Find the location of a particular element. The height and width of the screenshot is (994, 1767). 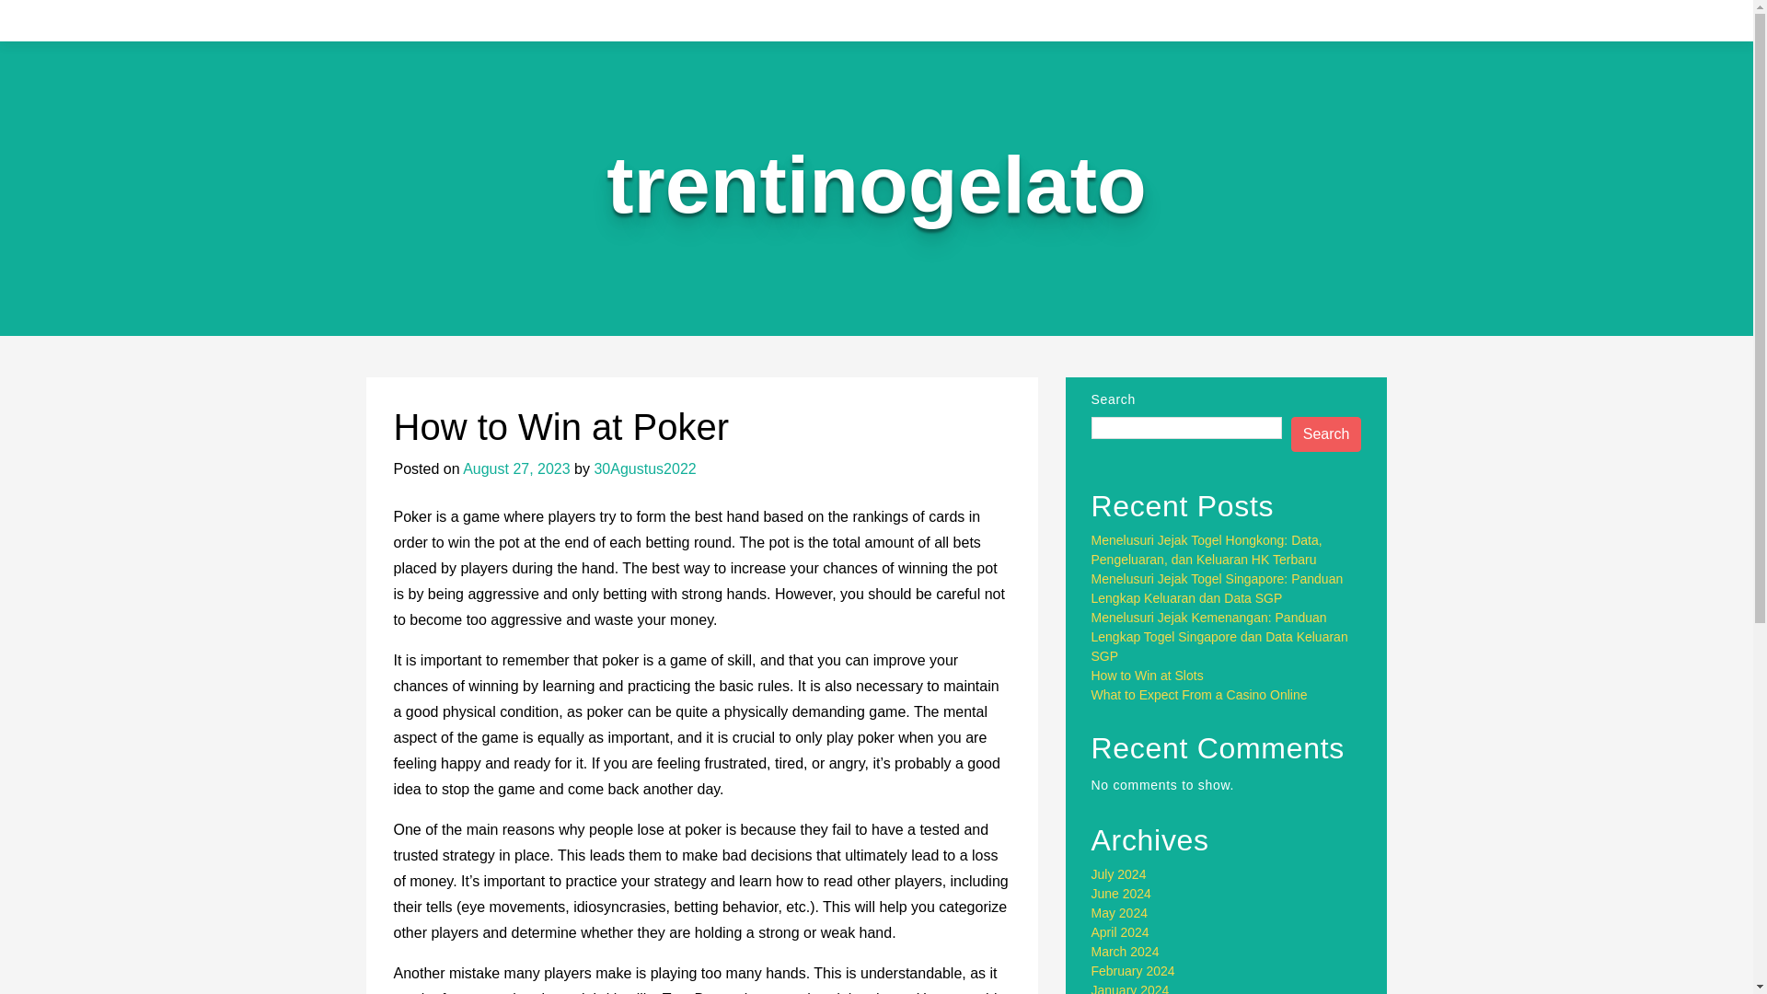

July 2024 is located at coordinates (1119, 873).